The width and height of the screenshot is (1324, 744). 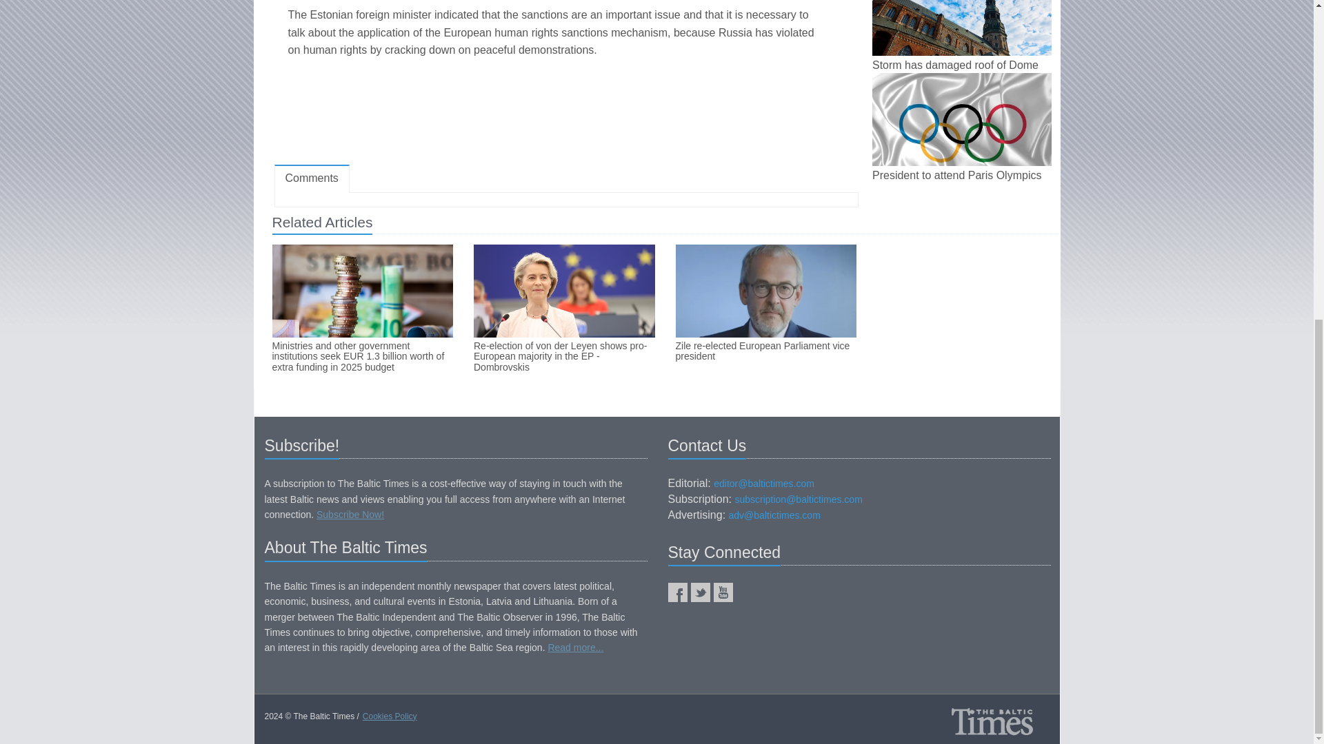 What do you see at coordinates (312, 178) in the screenshot?
I see `Comments` at bounding box center [312, 178].